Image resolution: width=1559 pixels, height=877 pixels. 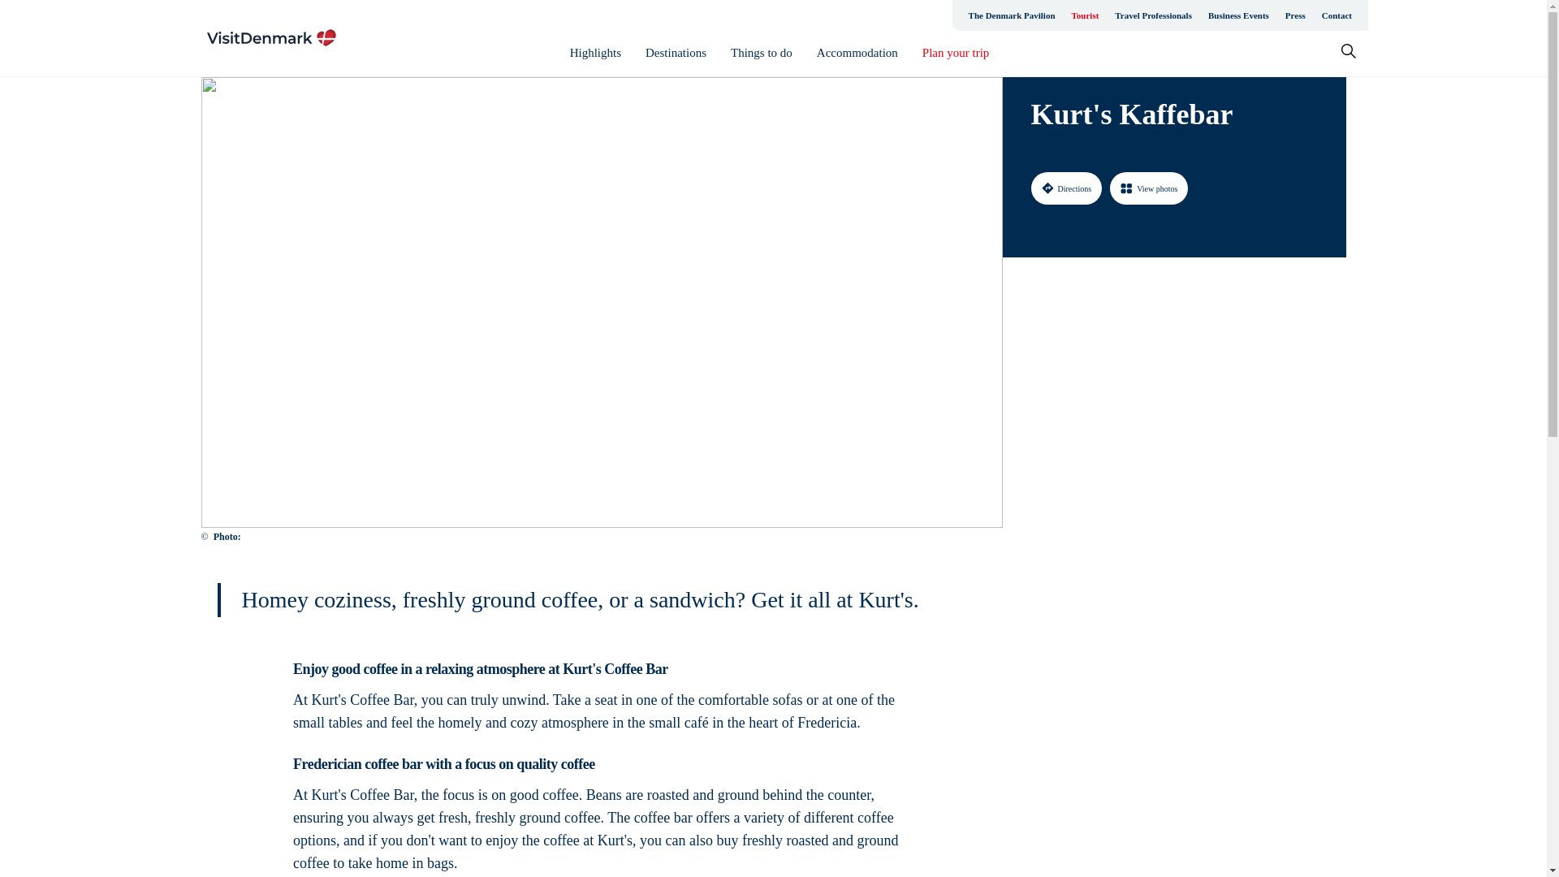 What do you see at coordinates (676, 53) in the screenshot?
I see `Destinations` at bounding box center [676, 53].